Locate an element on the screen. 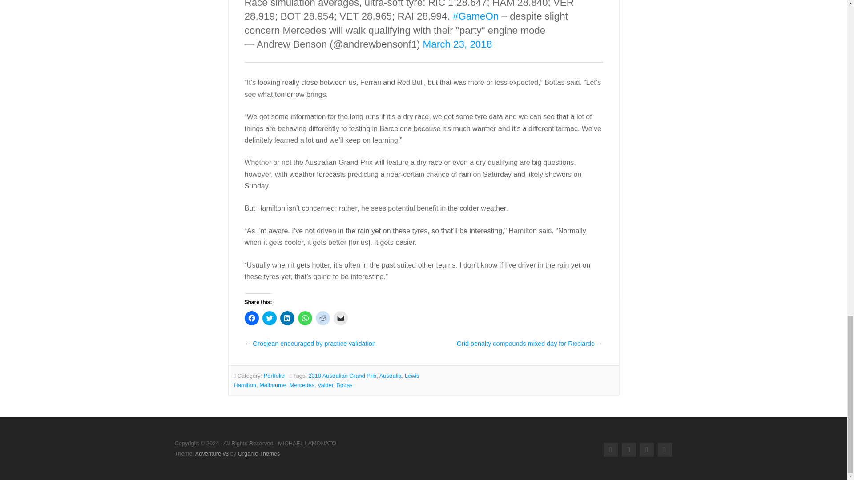  Portfolio is located at coordinates (274, 376).